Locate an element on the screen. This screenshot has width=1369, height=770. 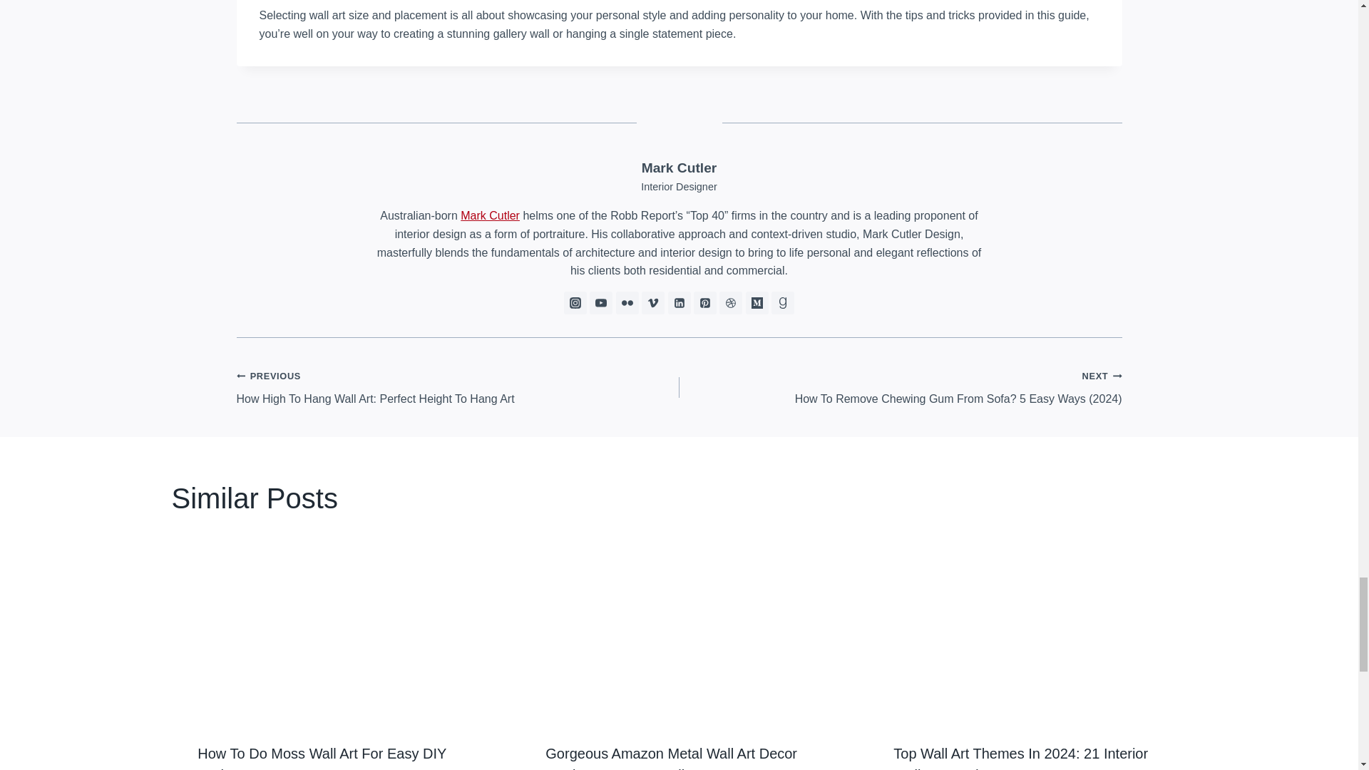
Follow Mark Cutler on Dribbble is located at coordinates (730, 302).